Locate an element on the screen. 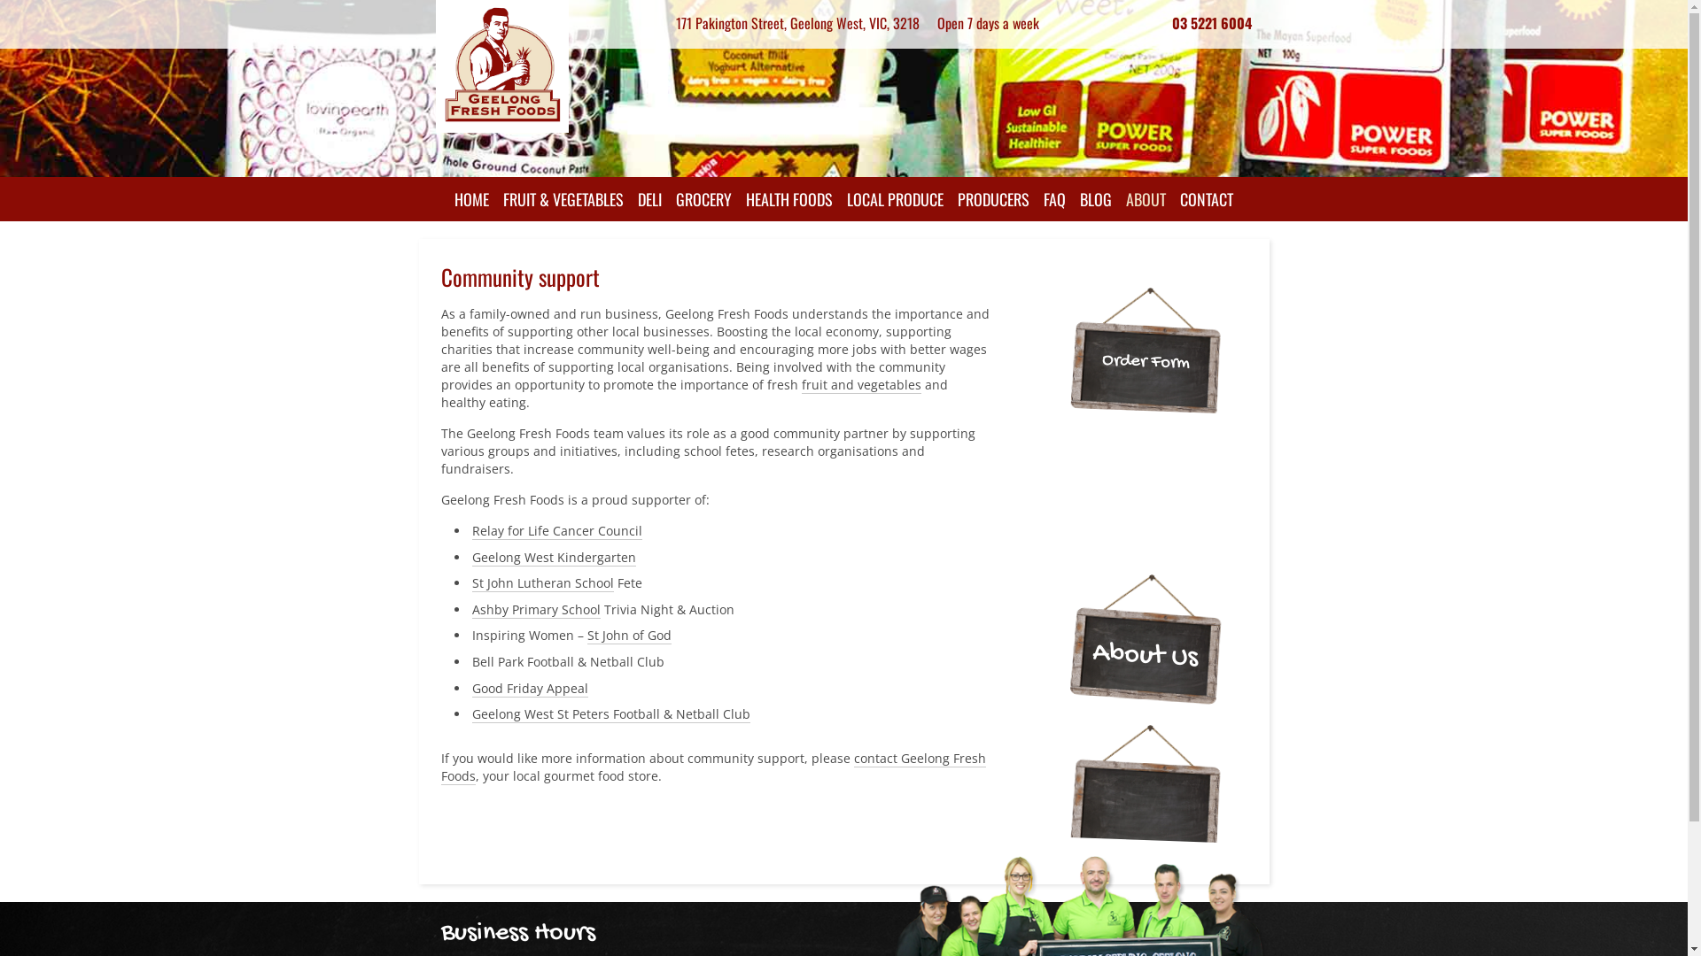 This screenshot has width=1701, height=956. HOME is located at coordinates (471, 199).